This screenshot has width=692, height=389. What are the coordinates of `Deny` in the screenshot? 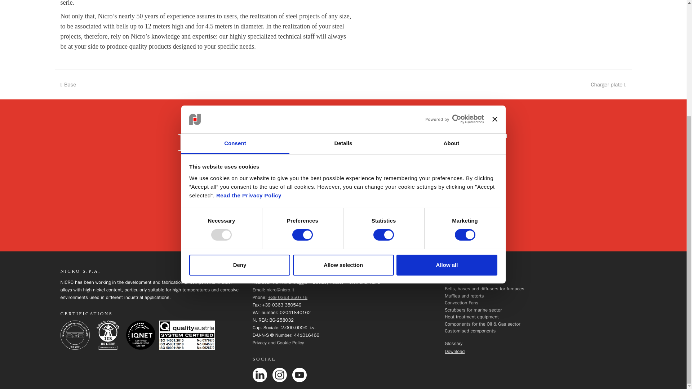 It's located at (239, 104).